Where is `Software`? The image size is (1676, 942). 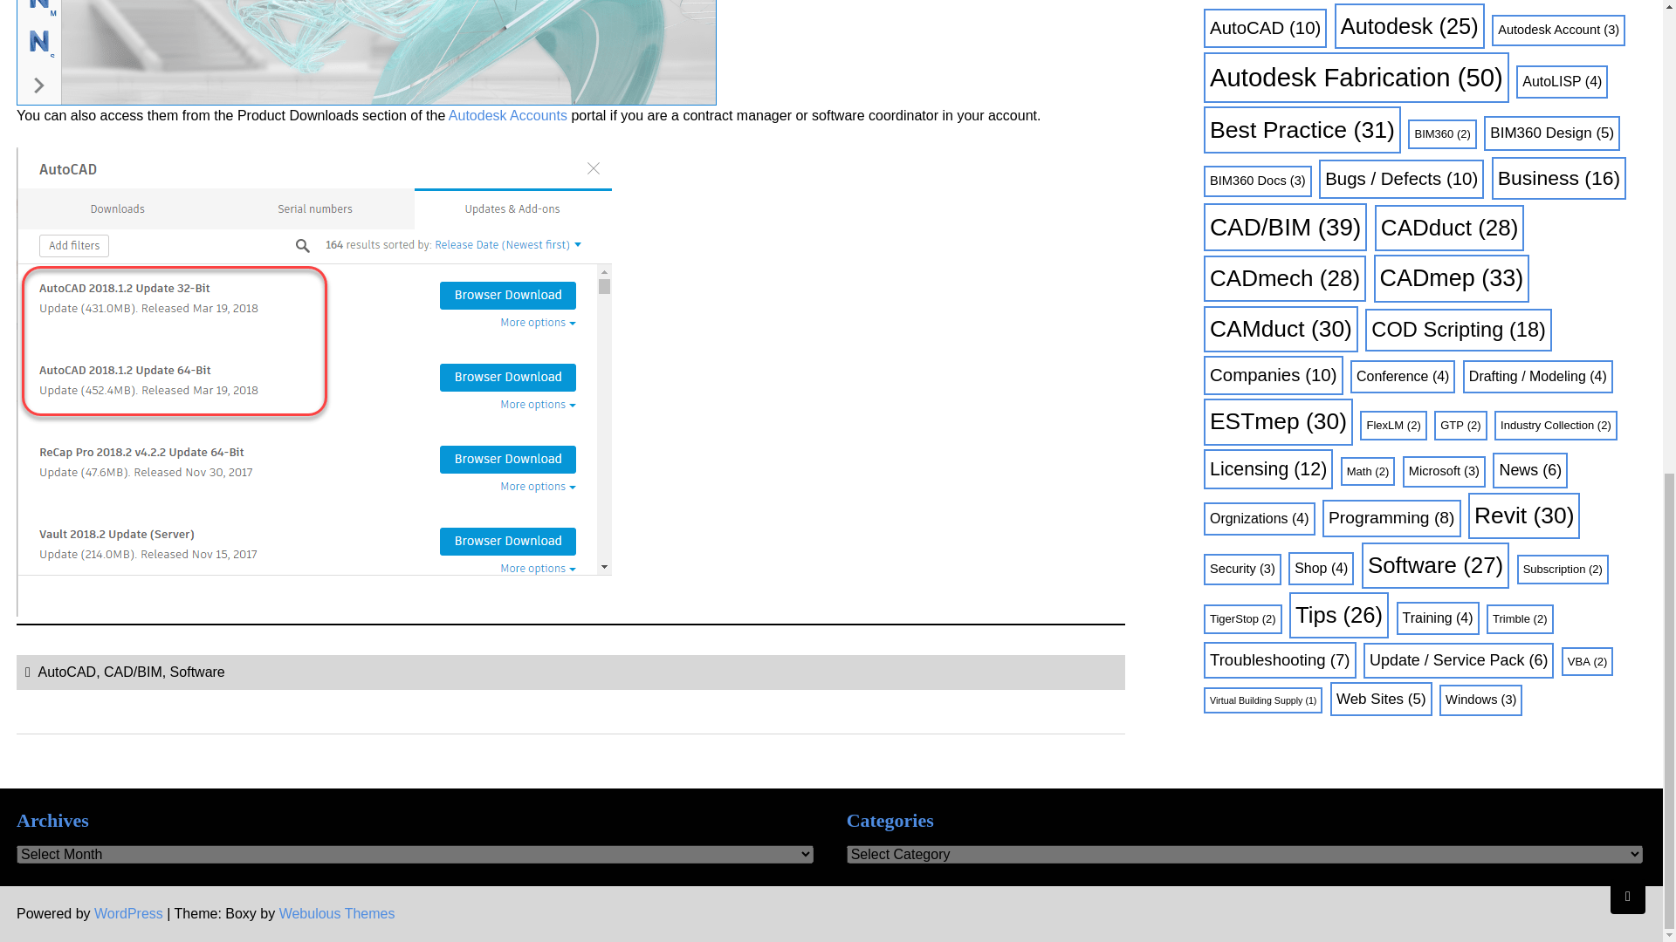
Software is located at coordinates (197, 672).